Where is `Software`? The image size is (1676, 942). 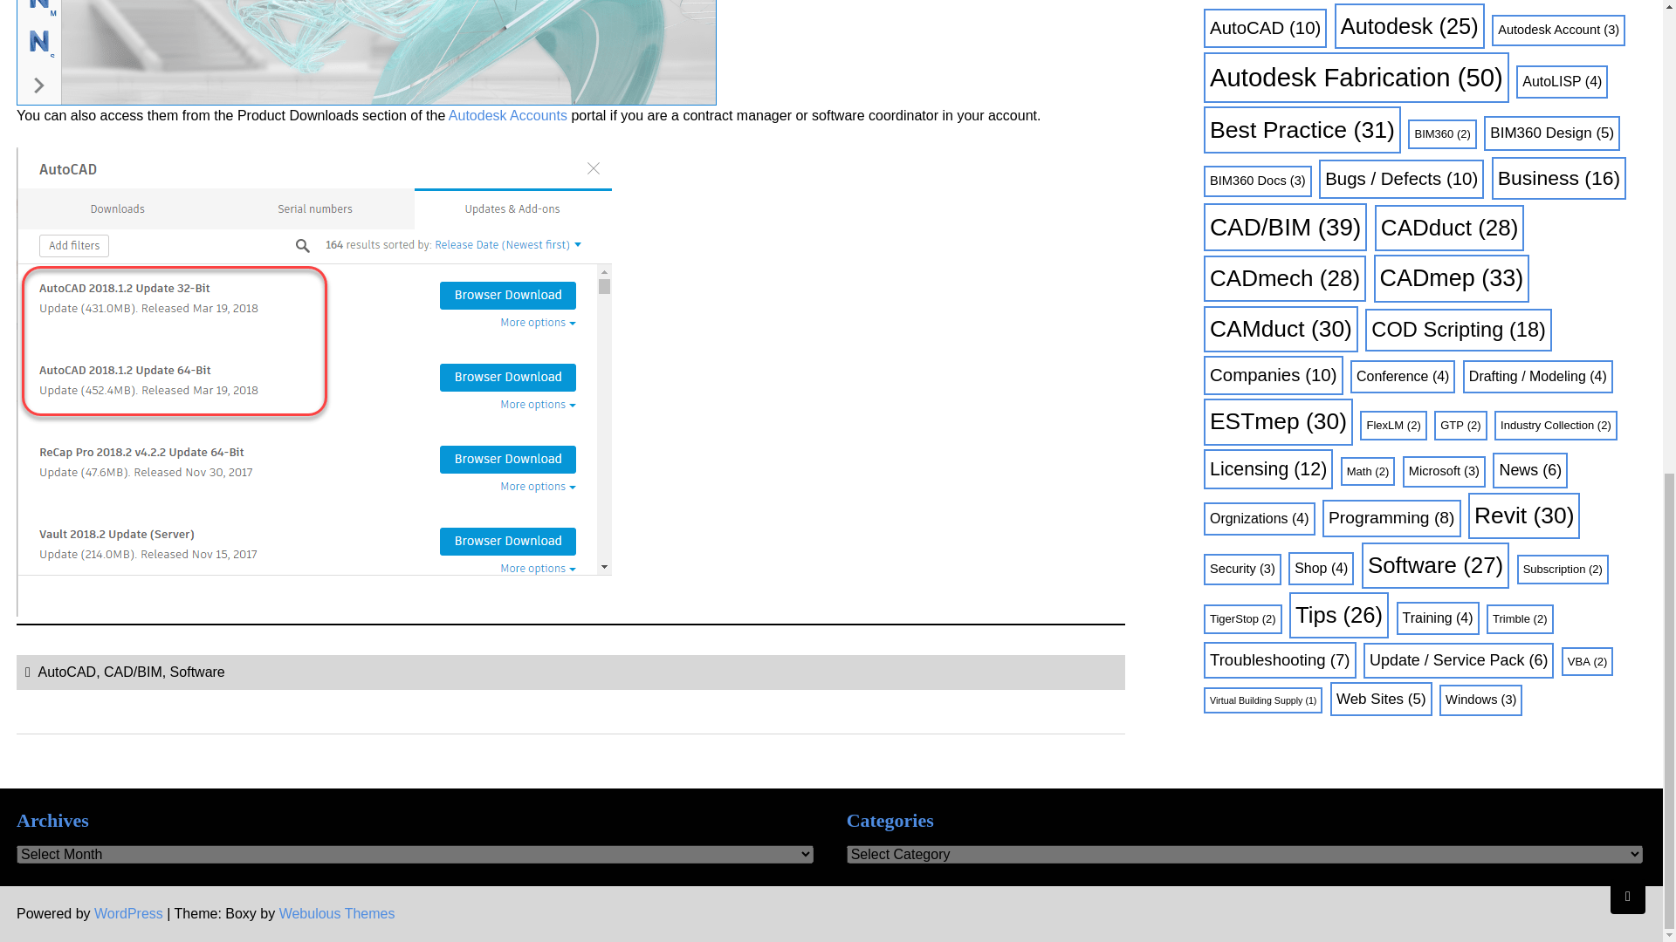
Software is located at coordinates (197, 672).